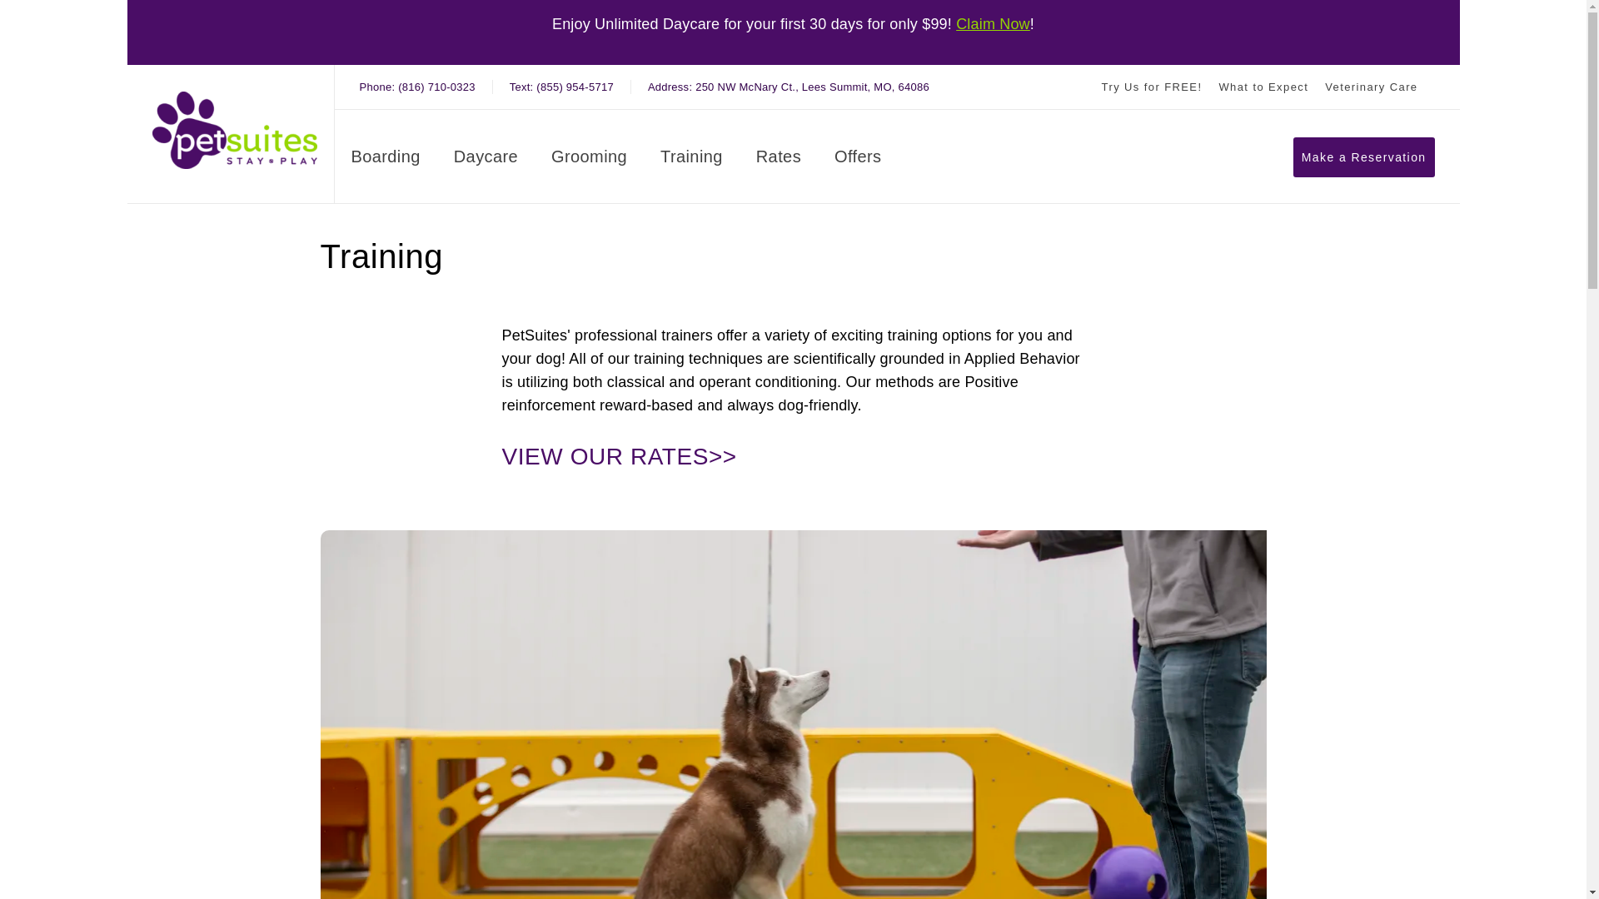 Image resolution: width=1599 pixels, height=899 pixels. I want to click on Claim Now, so click(788, 87).